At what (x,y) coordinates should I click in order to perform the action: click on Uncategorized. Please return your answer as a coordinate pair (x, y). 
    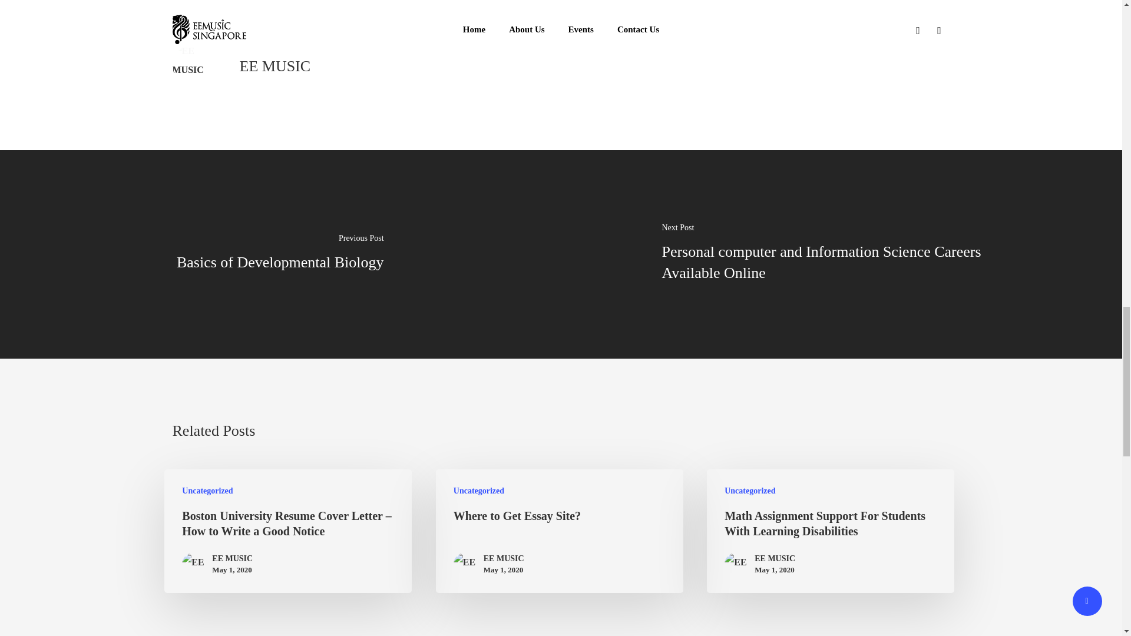
    Looking at the image, I should click on (207, 491).